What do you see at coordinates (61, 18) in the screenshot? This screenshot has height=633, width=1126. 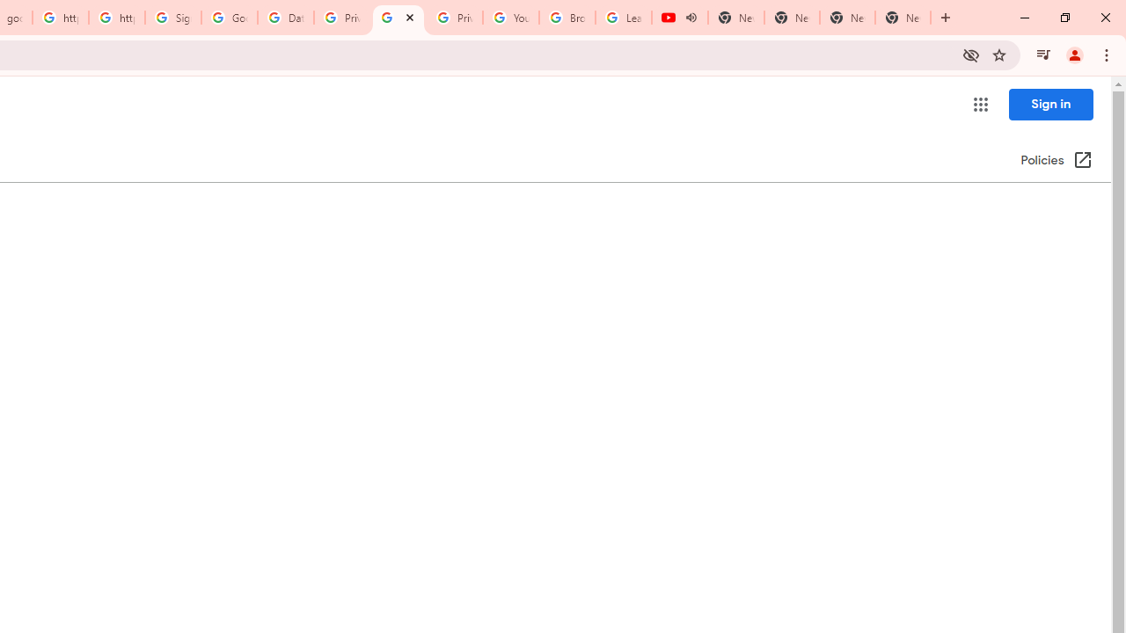 I see `https://scholar.google.com/` at bounding box center [61, 18].